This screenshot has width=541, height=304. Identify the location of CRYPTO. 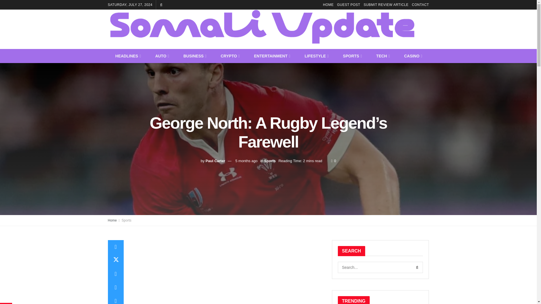
(229, 56).